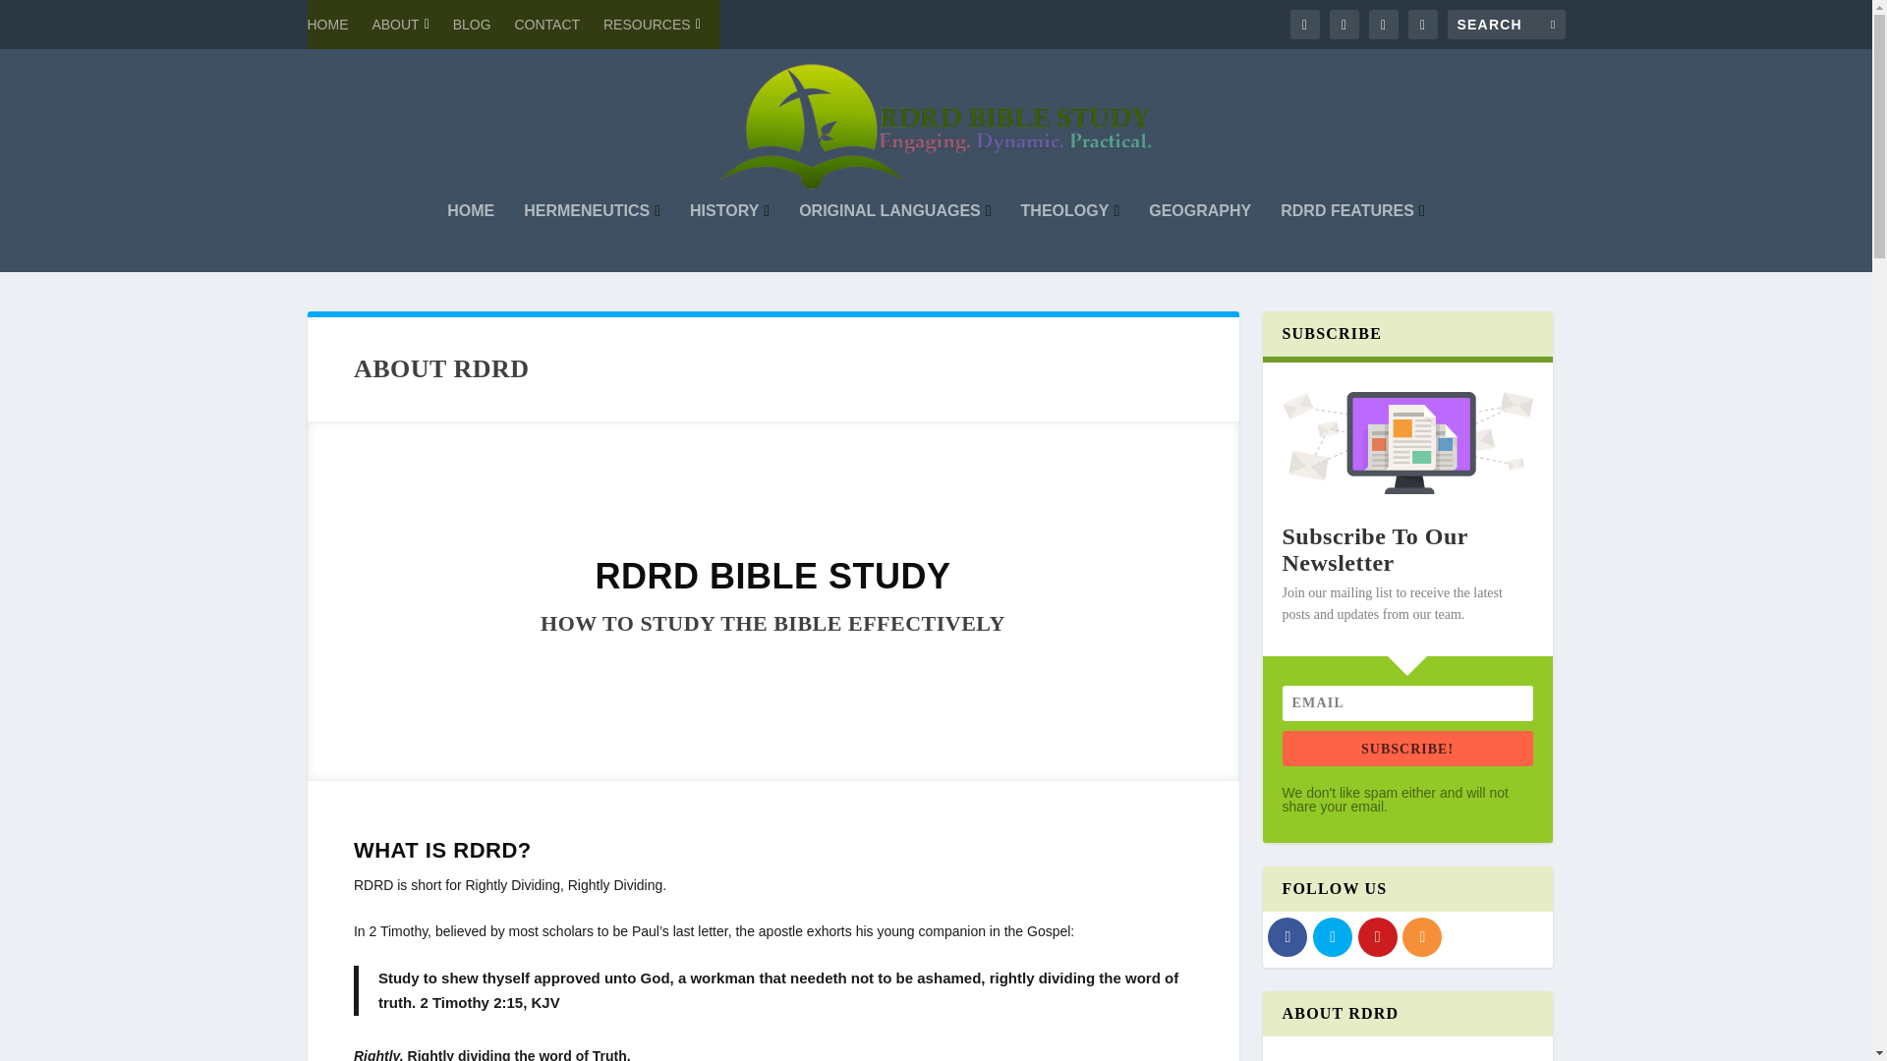  Describe the element at coordinates (1506, 24) in the screenshot. I see `Search for:` at that location.